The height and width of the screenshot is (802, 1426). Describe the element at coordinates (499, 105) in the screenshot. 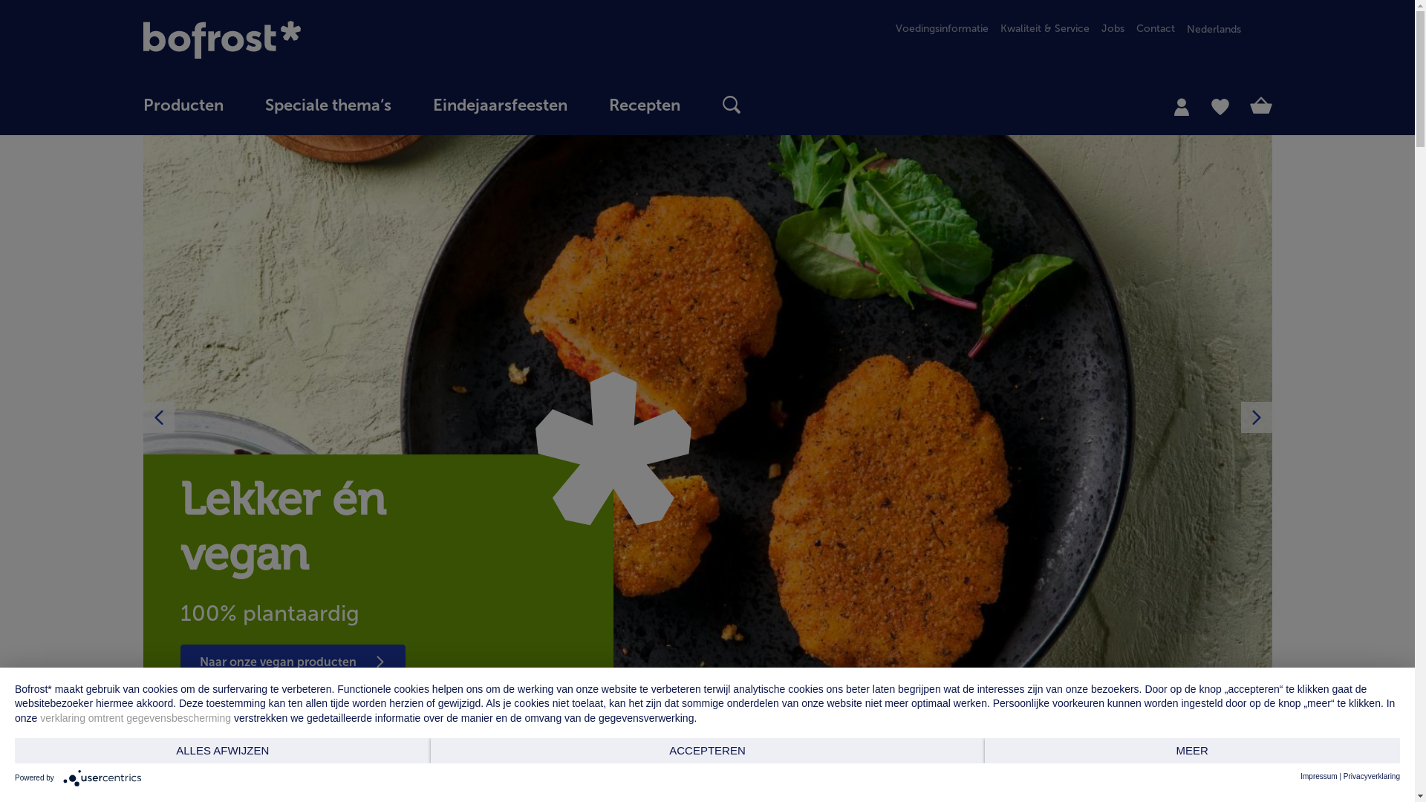

I see `Eindejaarsfeesten` at that location.